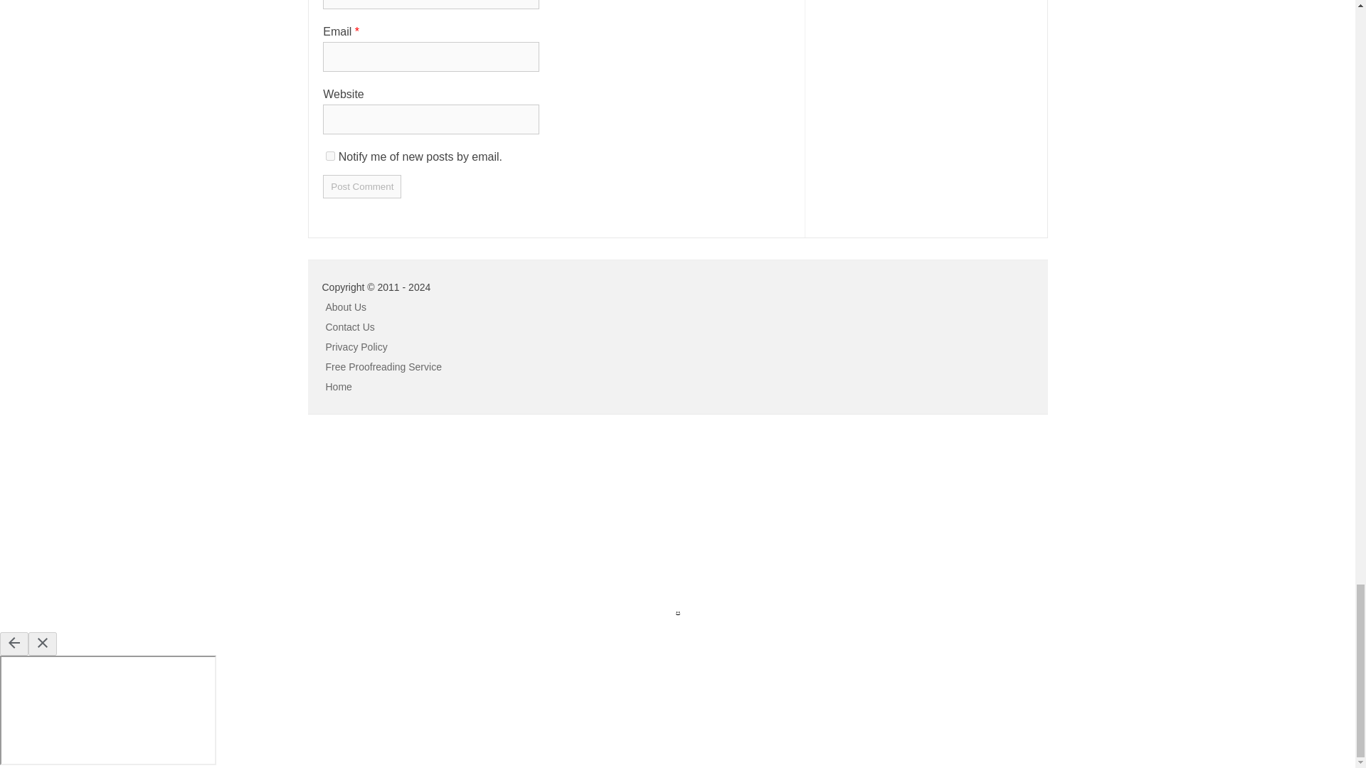  Describe the element at coordinates (346, 307) in the screenshot. I see `About Us` at that location.